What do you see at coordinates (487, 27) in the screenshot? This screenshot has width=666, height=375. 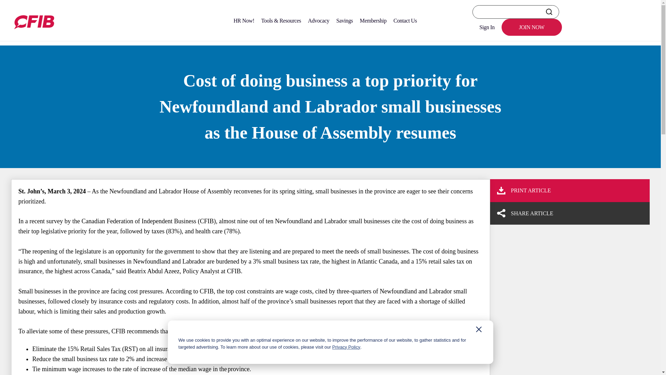 I see `Sign In` at bounding box center [487, 27].